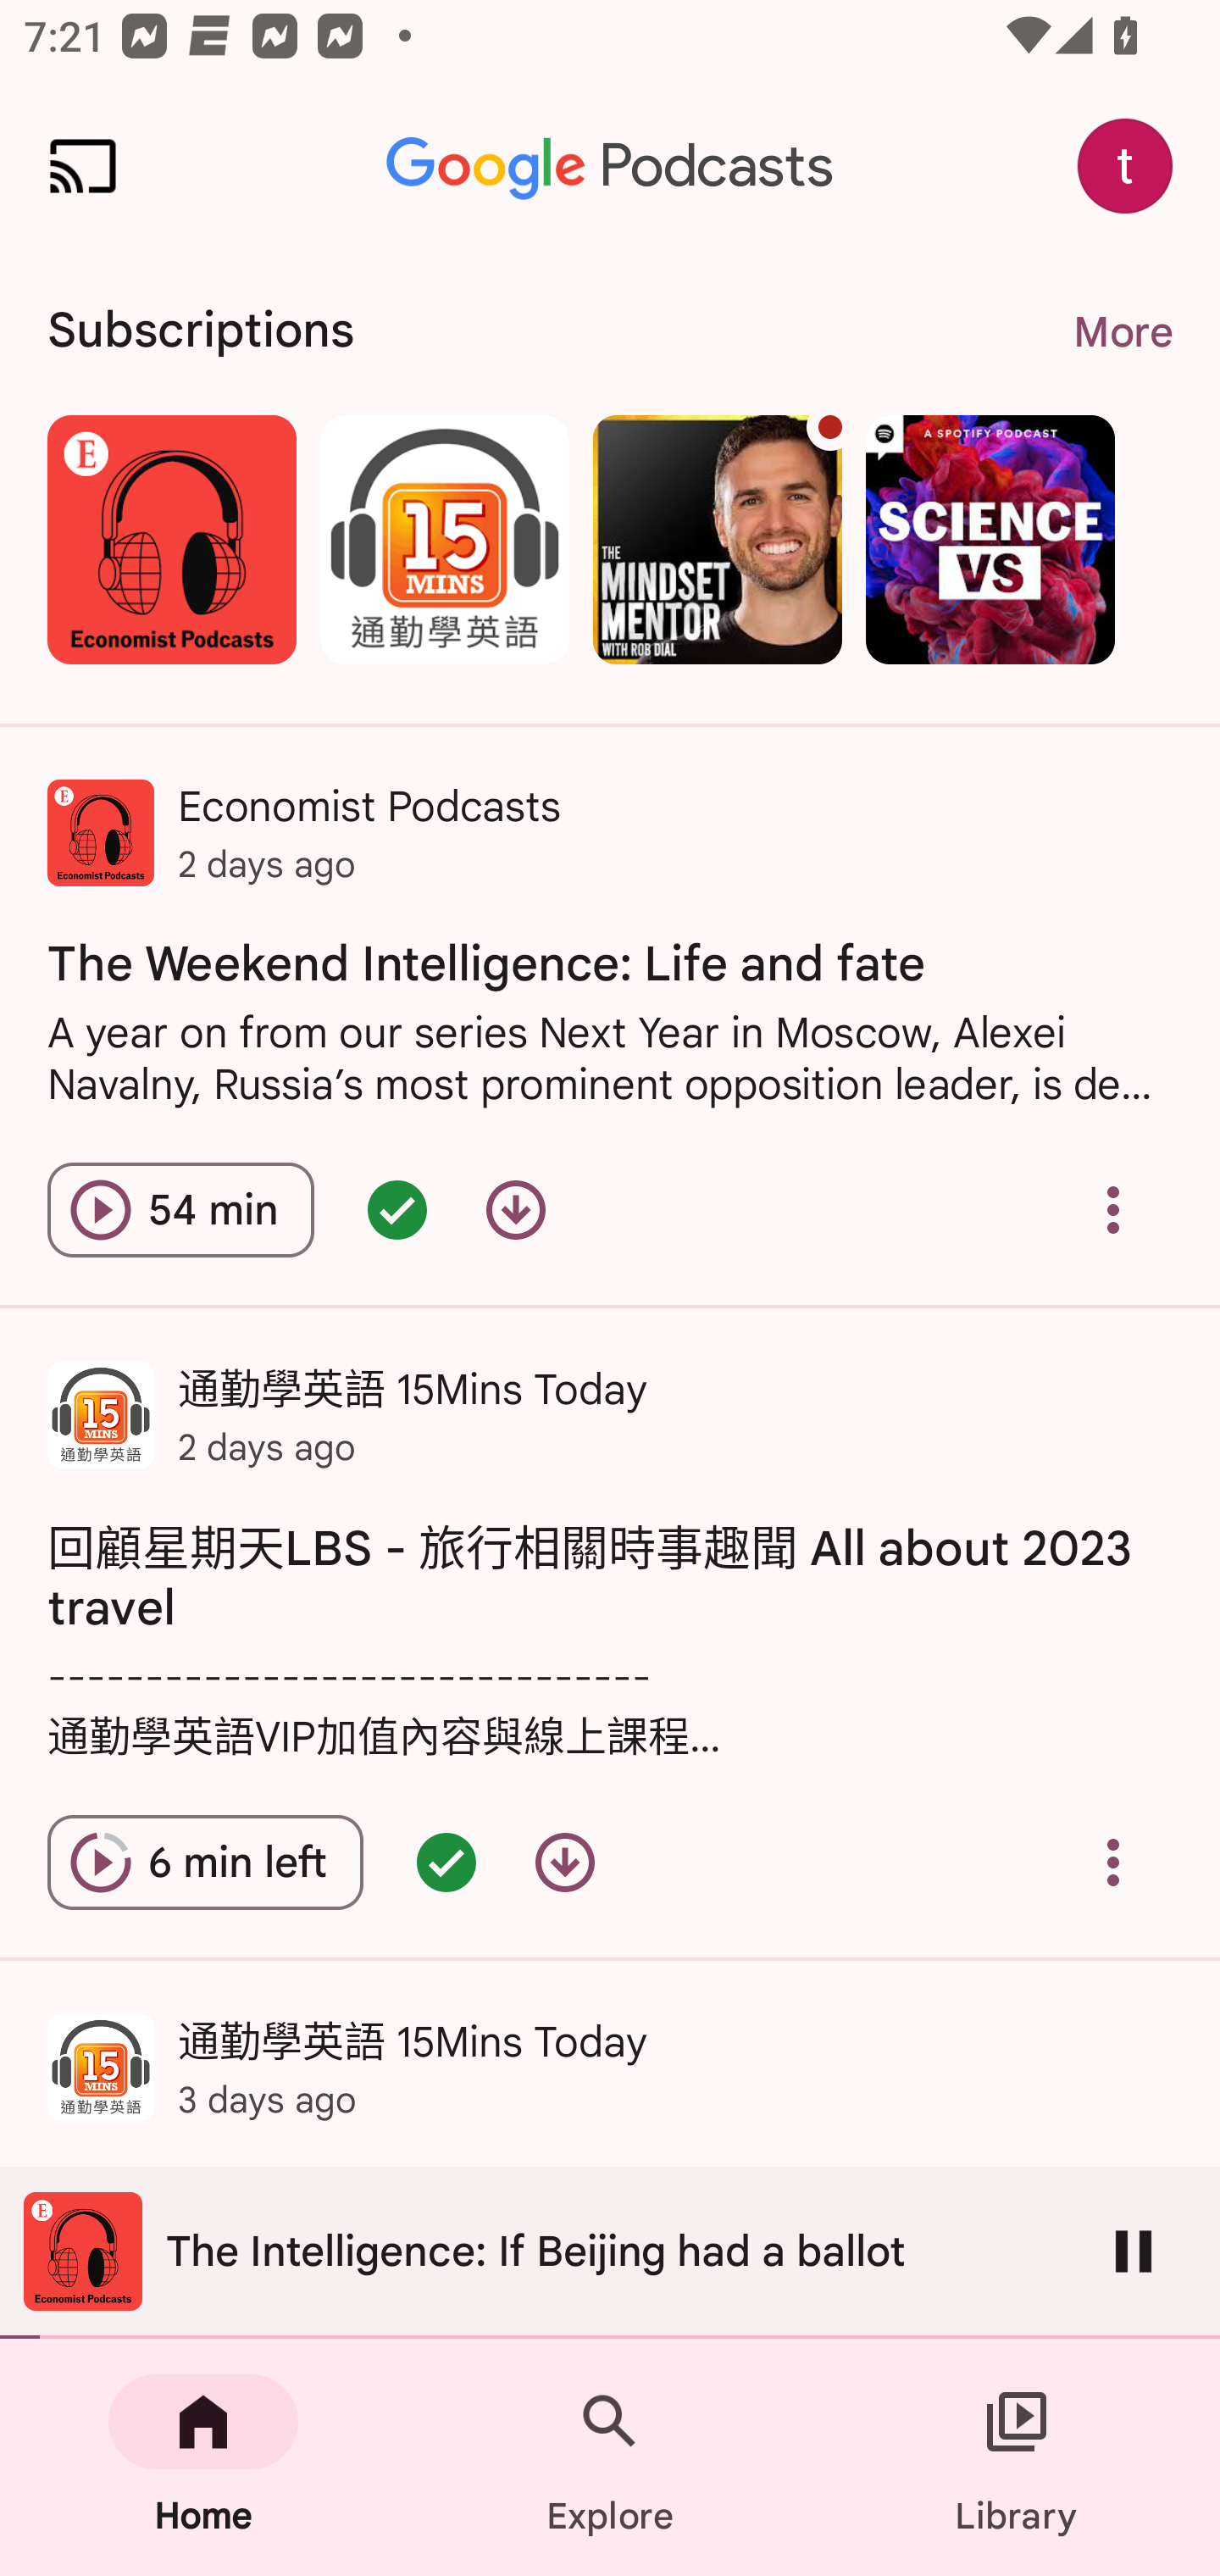  What do you see at coordinates (565, 1863) in the screenshot?
I see `Download episode` at bounding box center [565, 1863].